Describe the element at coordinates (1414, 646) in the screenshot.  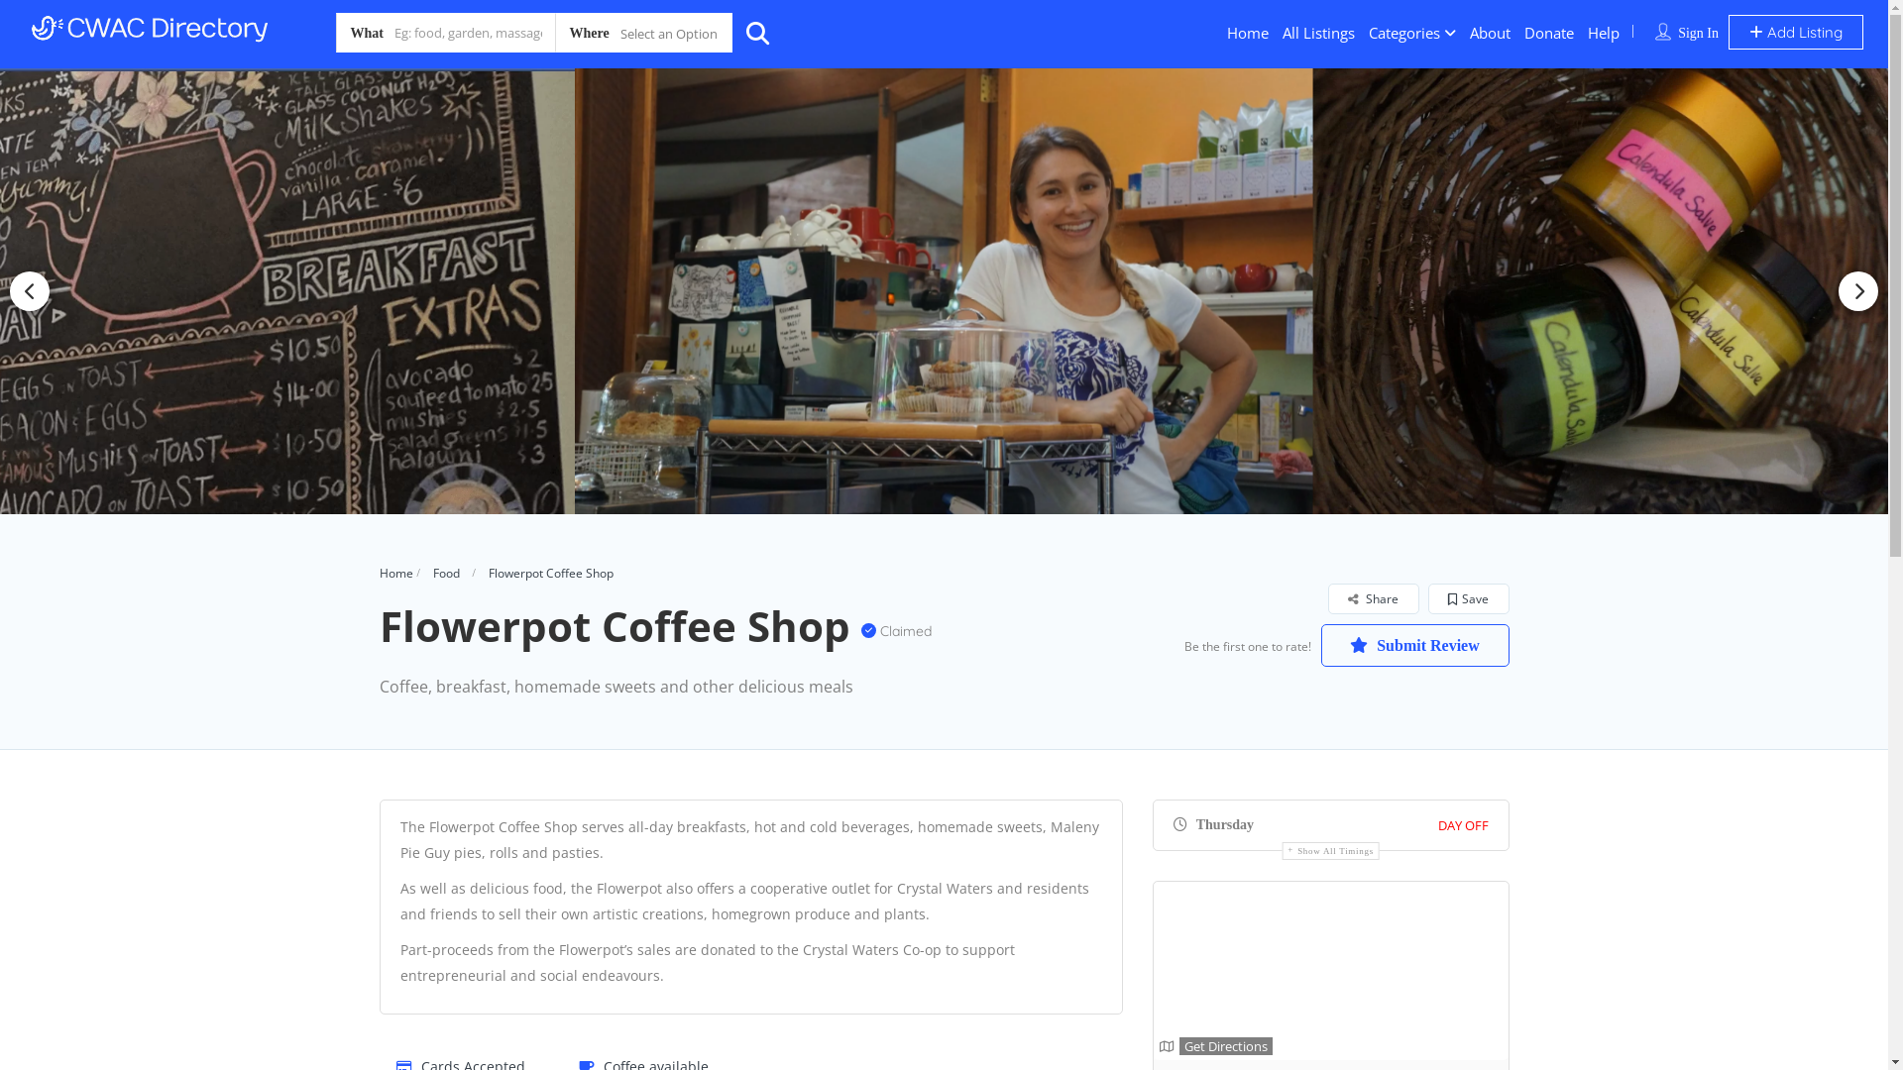
I see `Submit Review` at that location.